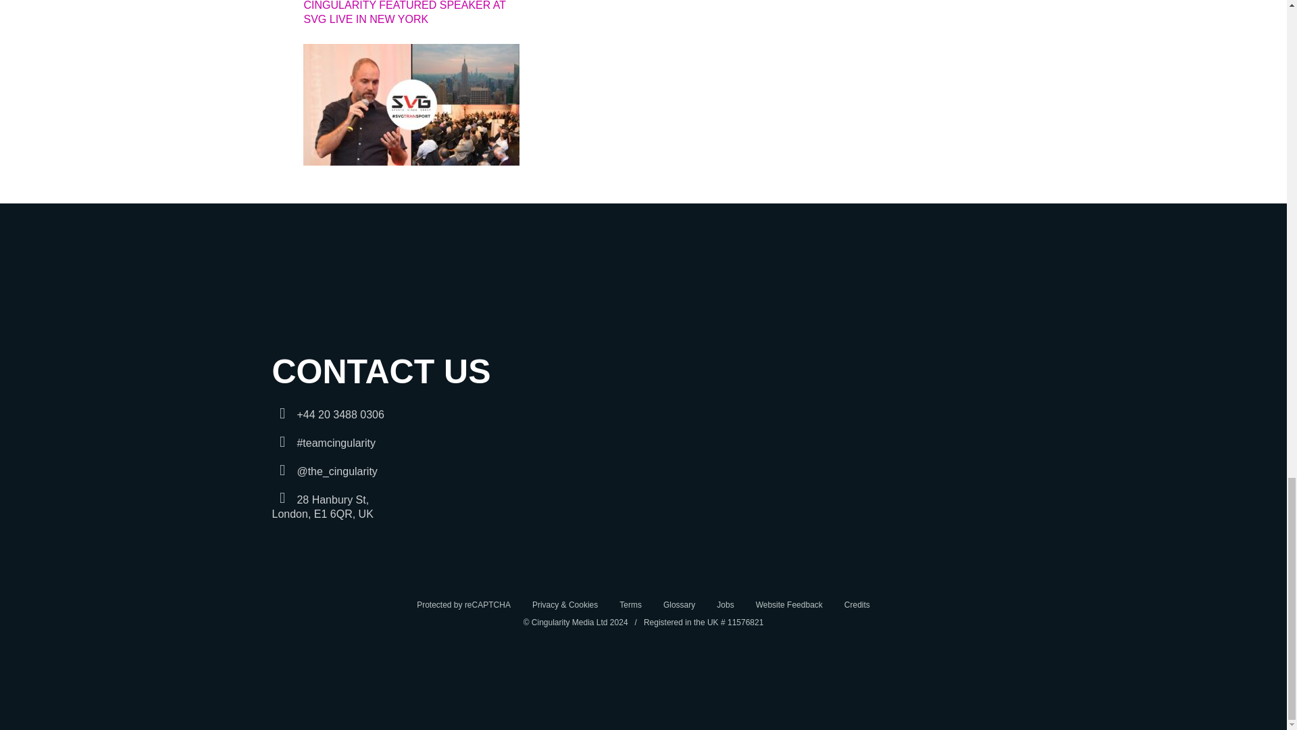 The image size is (1297, 730). What do you see at coordinates (682, 604) in the screenshot?
I see `follow us on Linkedin` at bounding box center [682, 604].